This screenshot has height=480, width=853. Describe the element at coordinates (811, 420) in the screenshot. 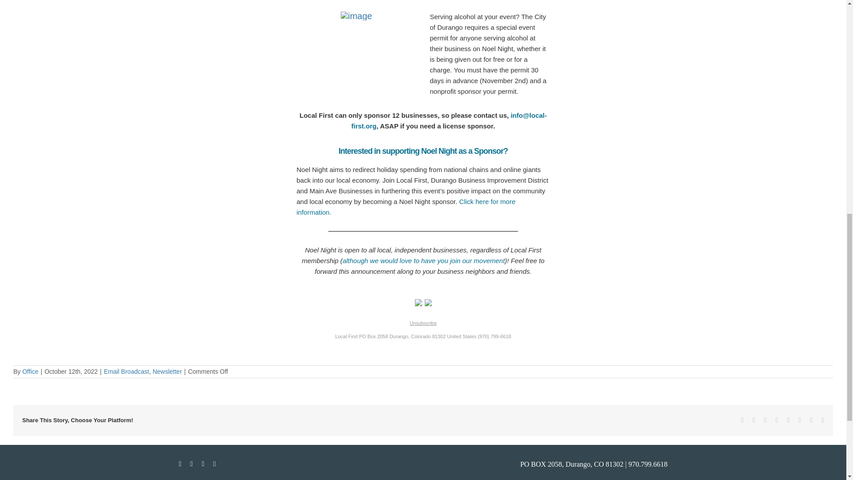

I see `Vk` at that location.